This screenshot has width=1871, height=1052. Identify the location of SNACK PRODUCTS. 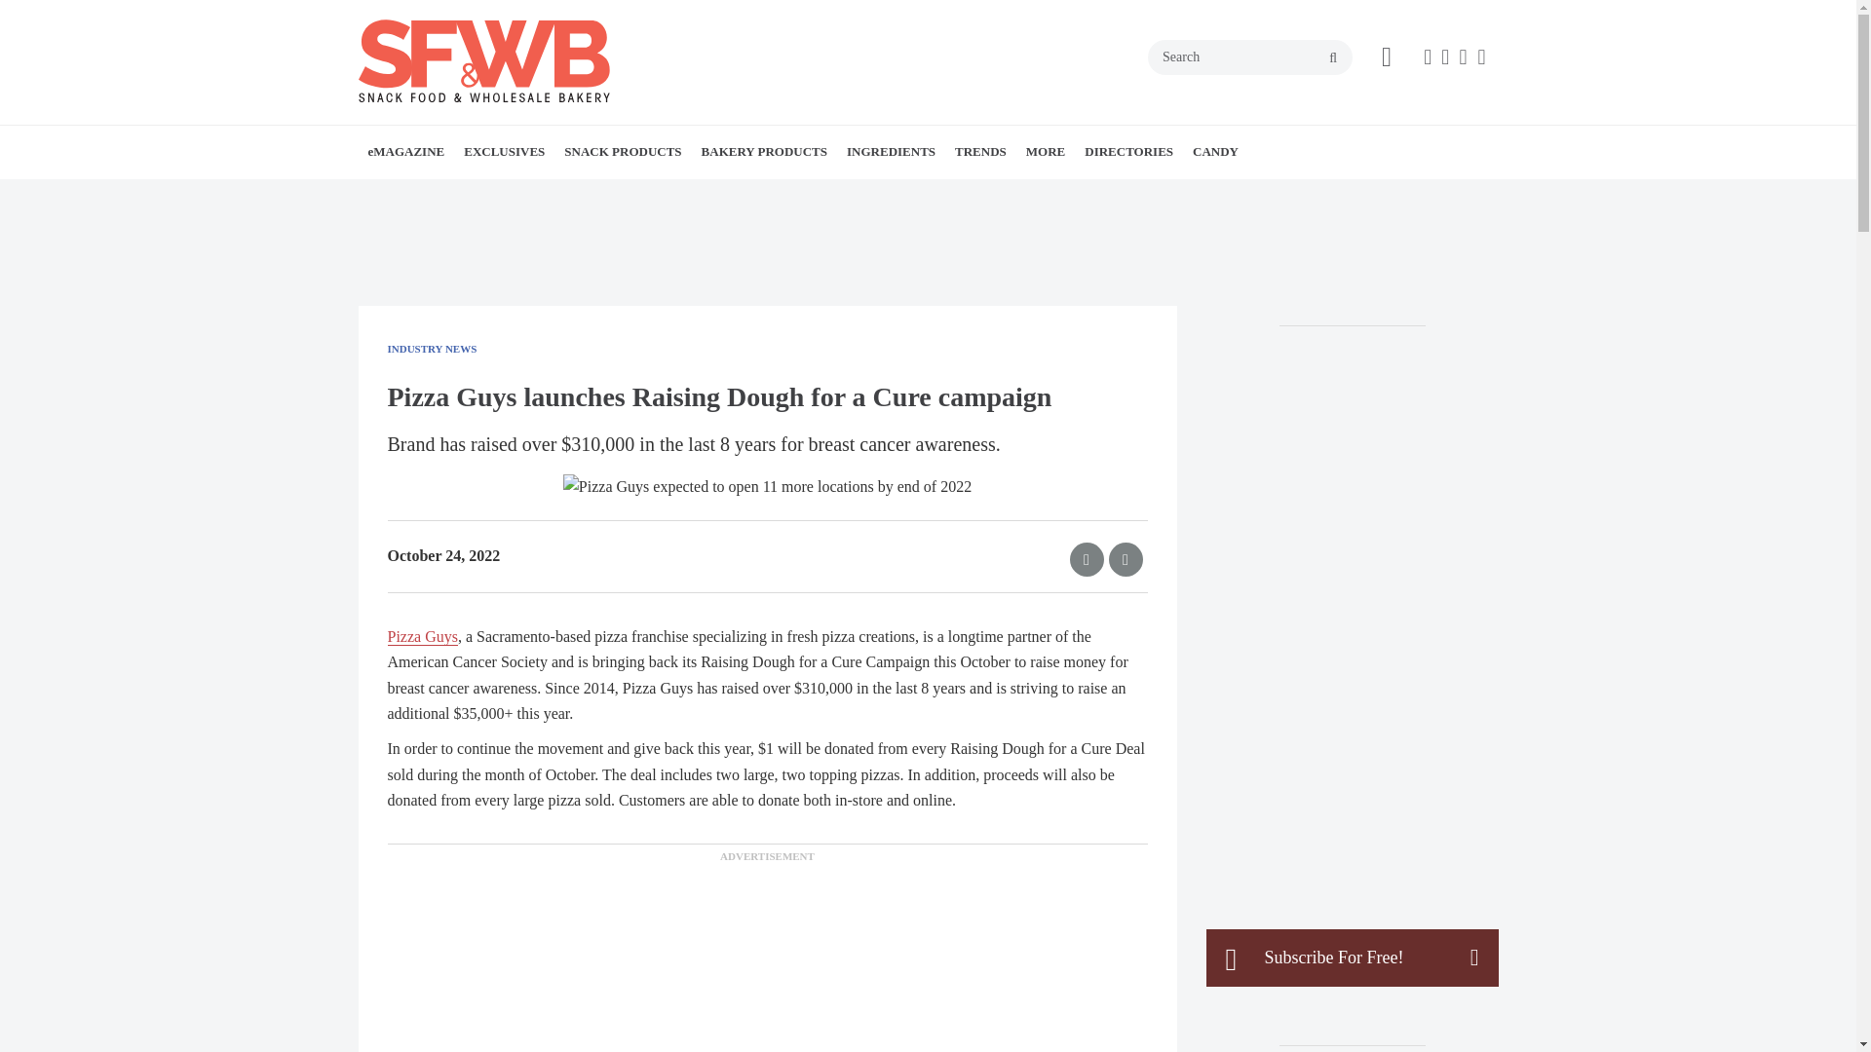
(622, 151).